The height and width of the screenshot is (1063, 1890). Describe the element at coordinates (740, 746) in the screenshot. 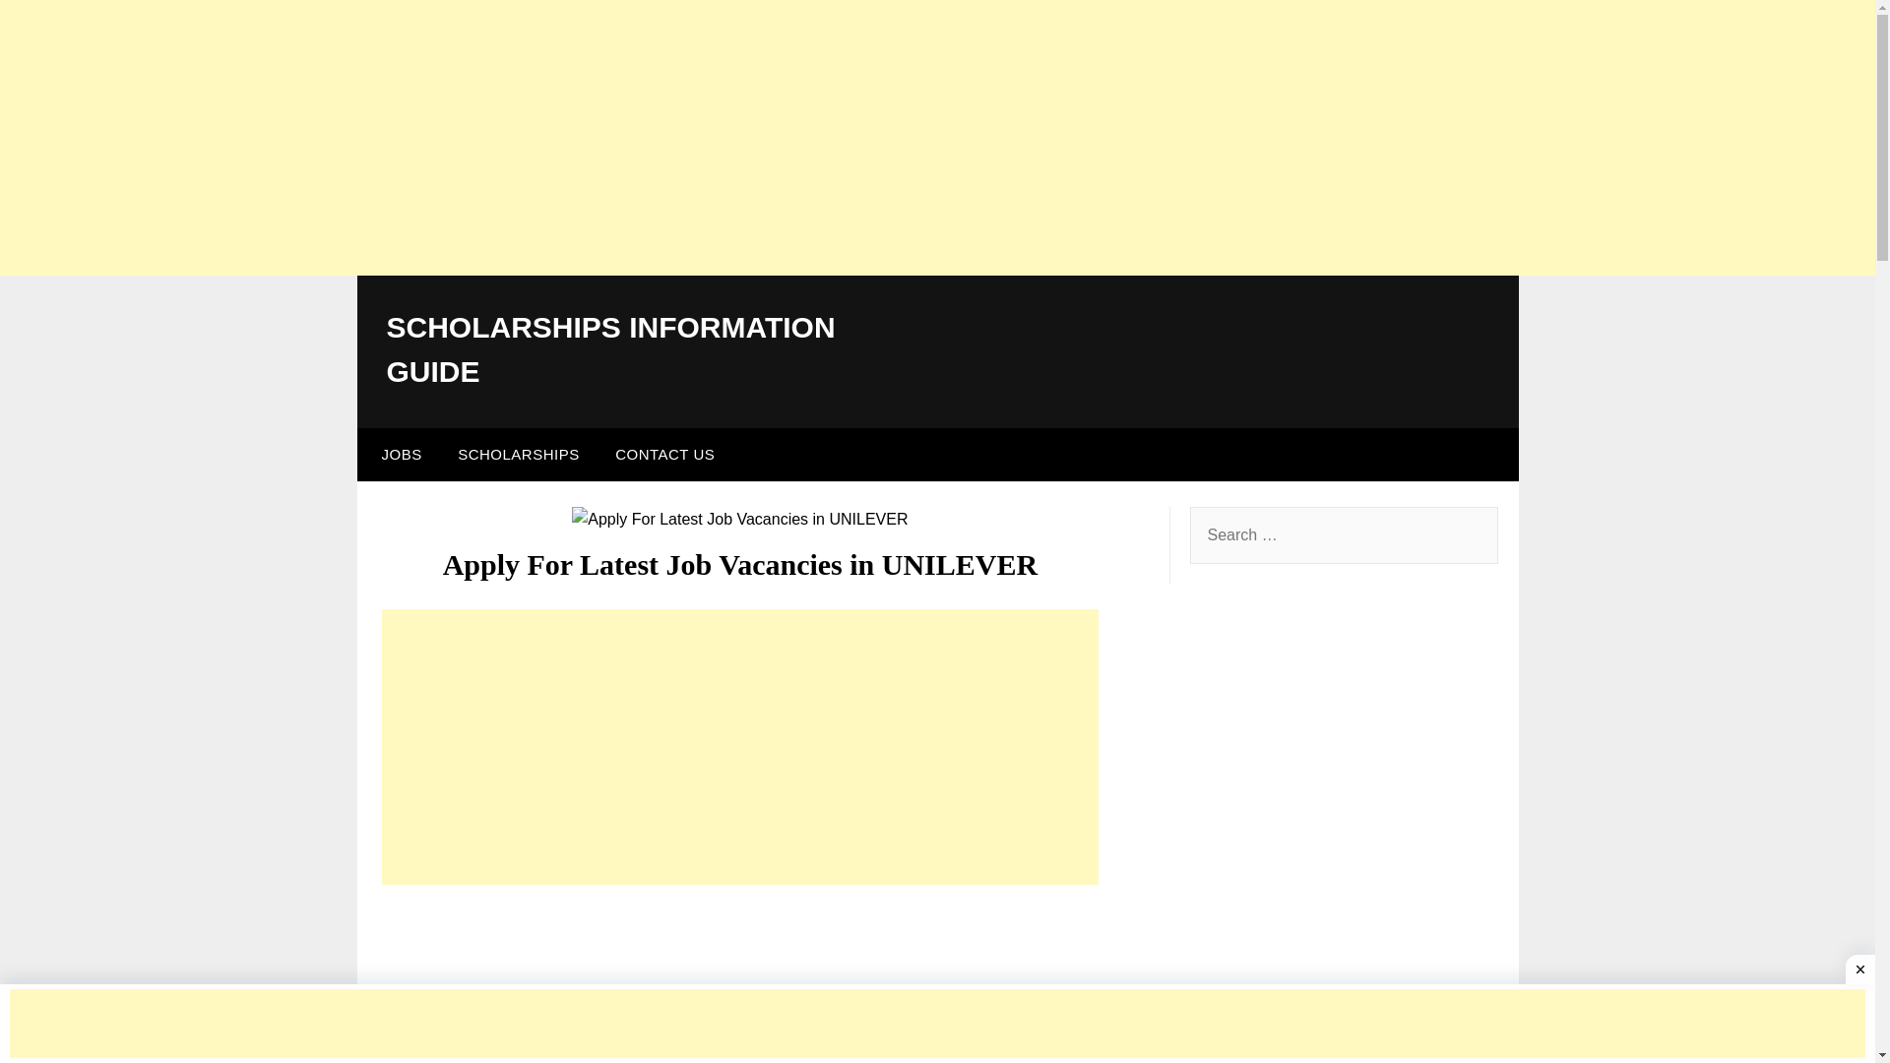

I see `Advertisement` at that location.